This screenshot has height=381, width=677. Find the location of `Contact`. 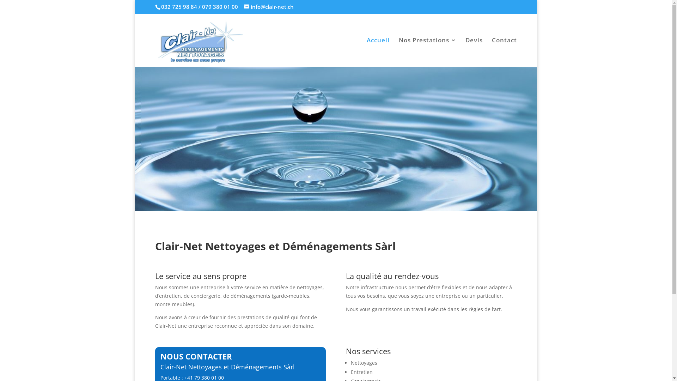

Contact is located at coordinates (504, 52).